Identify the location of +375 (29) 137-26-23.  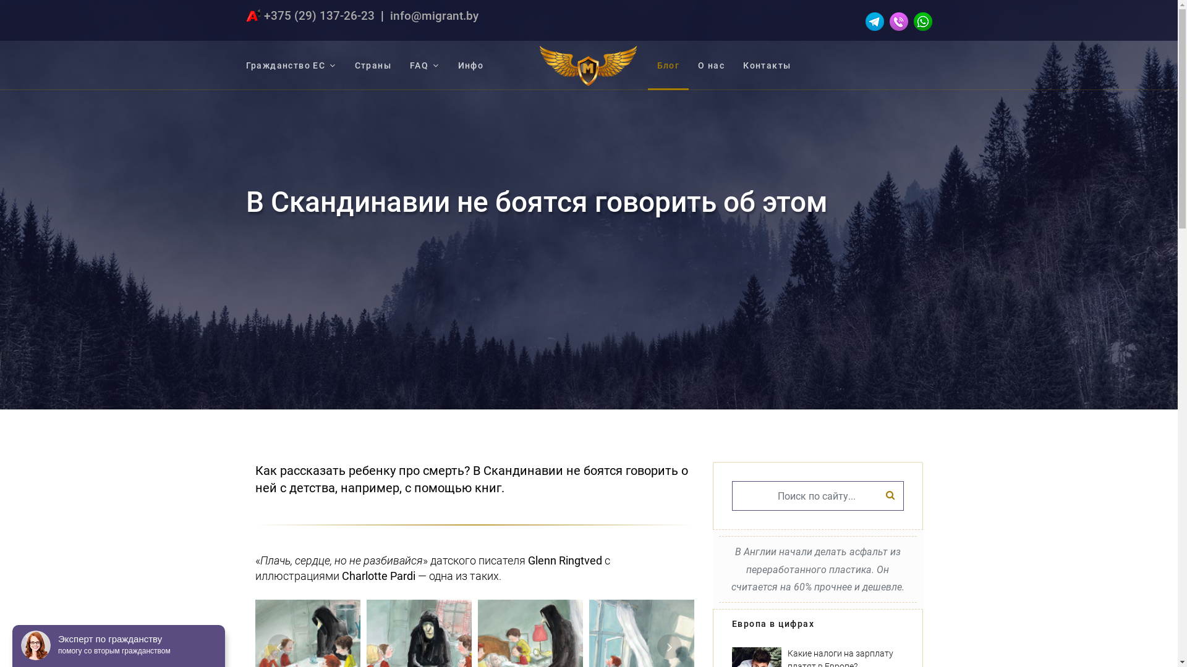
(319, 16).